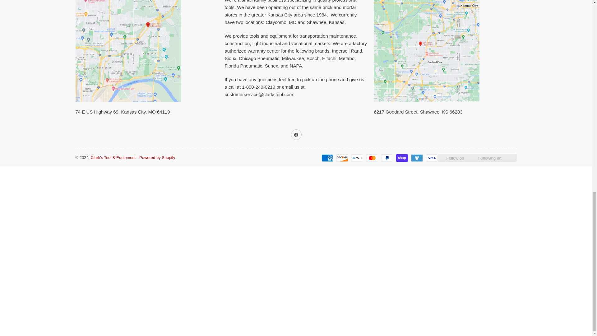  Describe the element at coordinates (387, 158) in the screenshot. I see `PayPal` at that location.